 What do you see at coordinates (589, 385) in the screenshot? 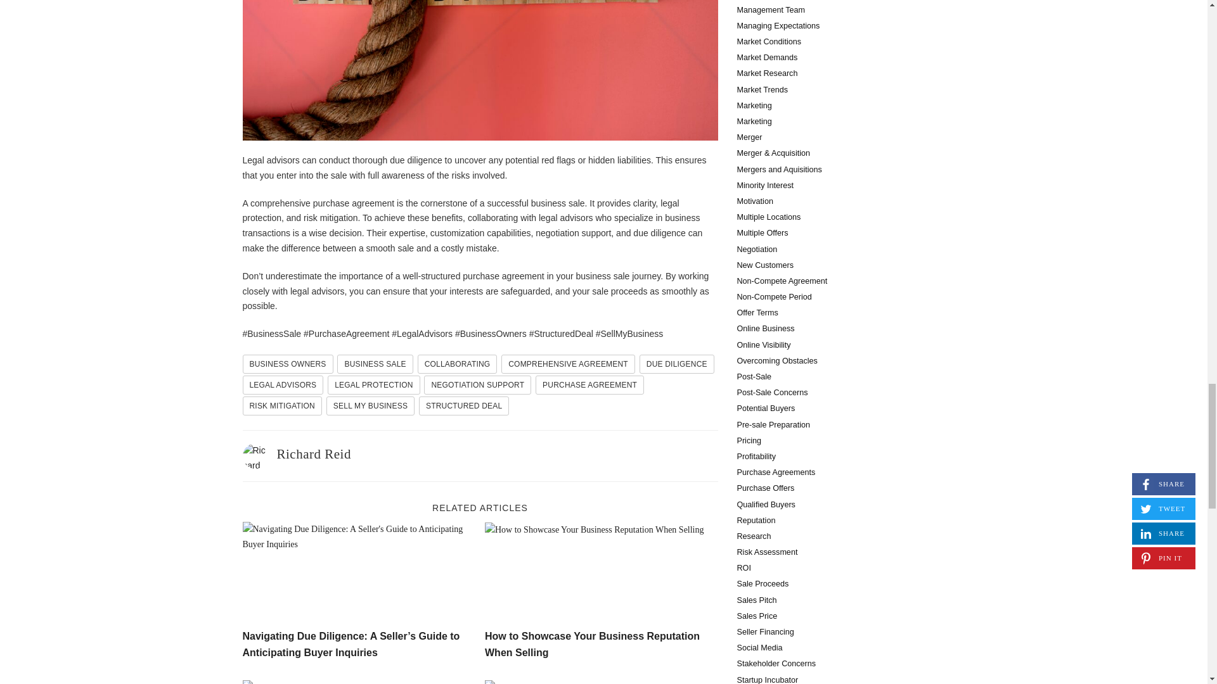
I see `purchase agreement Tag` at bounding box center [589, 385].